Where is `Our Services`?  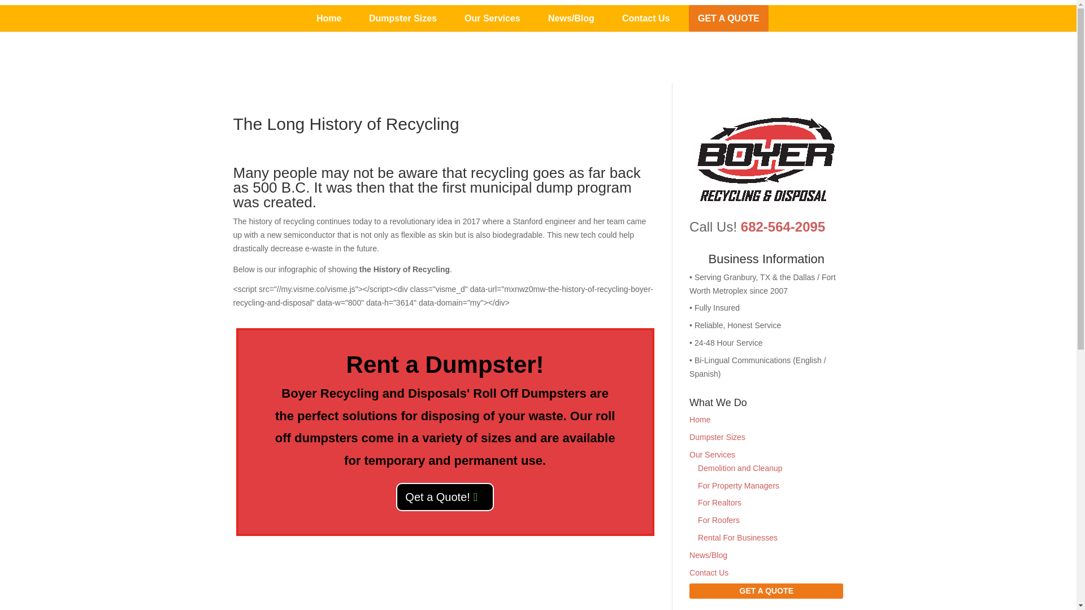
Our Services is located at coordinates (492, 18).